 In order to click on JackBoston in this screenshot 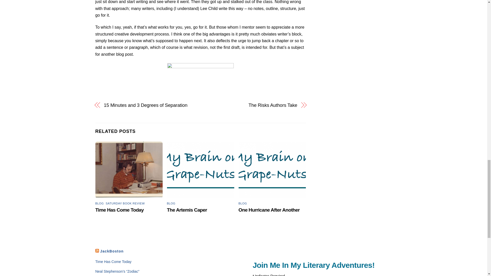, I will do `click(112, 251)`.